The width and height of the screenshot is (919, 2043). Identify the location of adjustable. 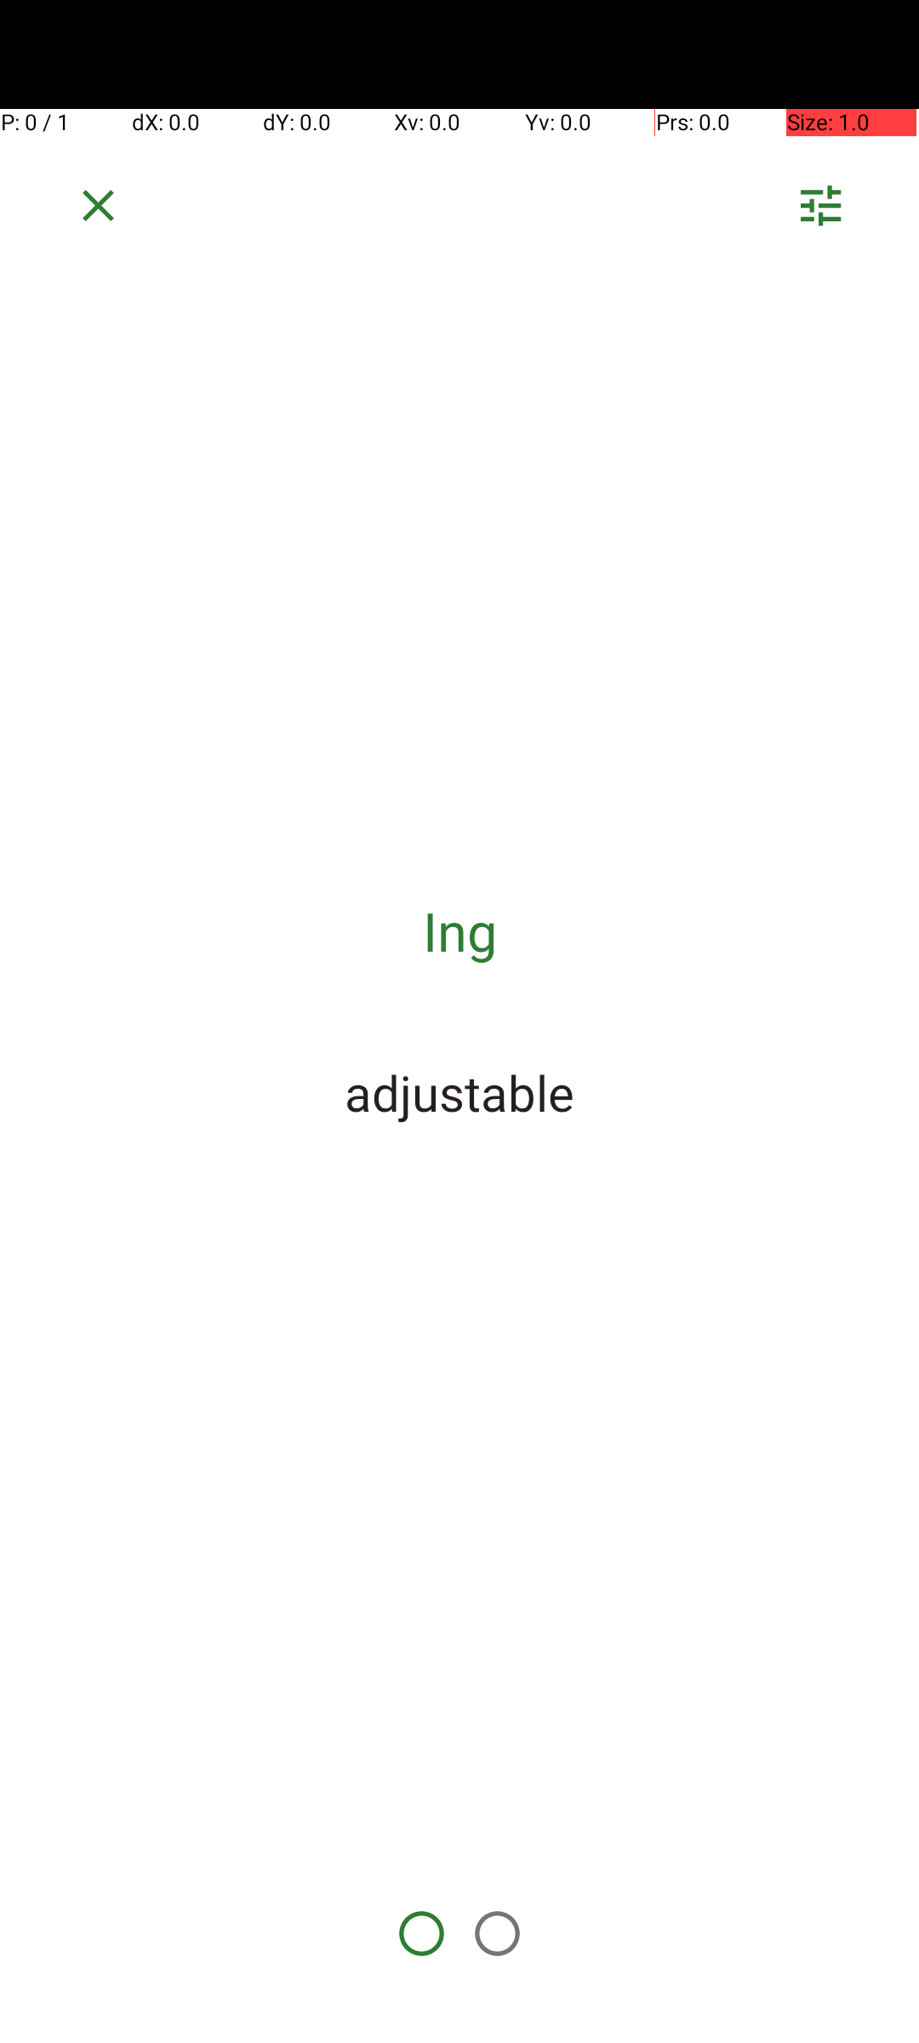
(459, 1092).